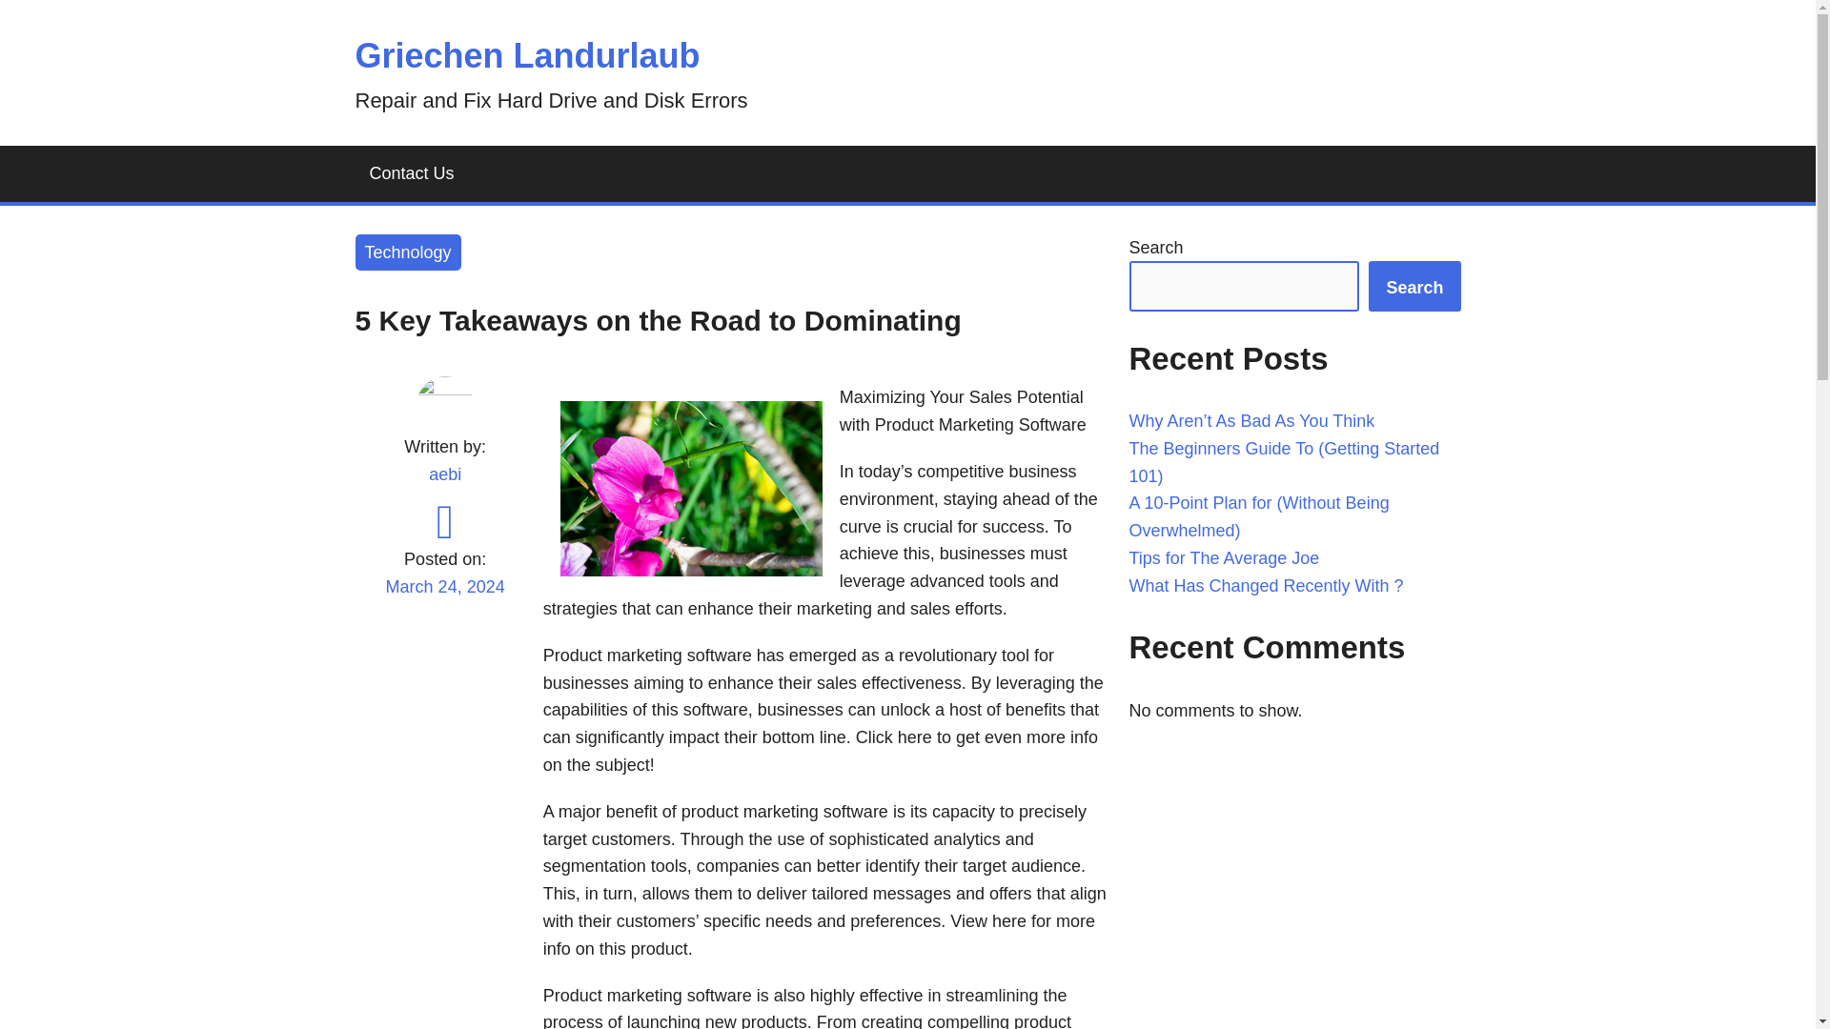 The width and height of the screenshot is (1830, 1029). I want to click on Tips for The Average Joe, so click(1224, 558).